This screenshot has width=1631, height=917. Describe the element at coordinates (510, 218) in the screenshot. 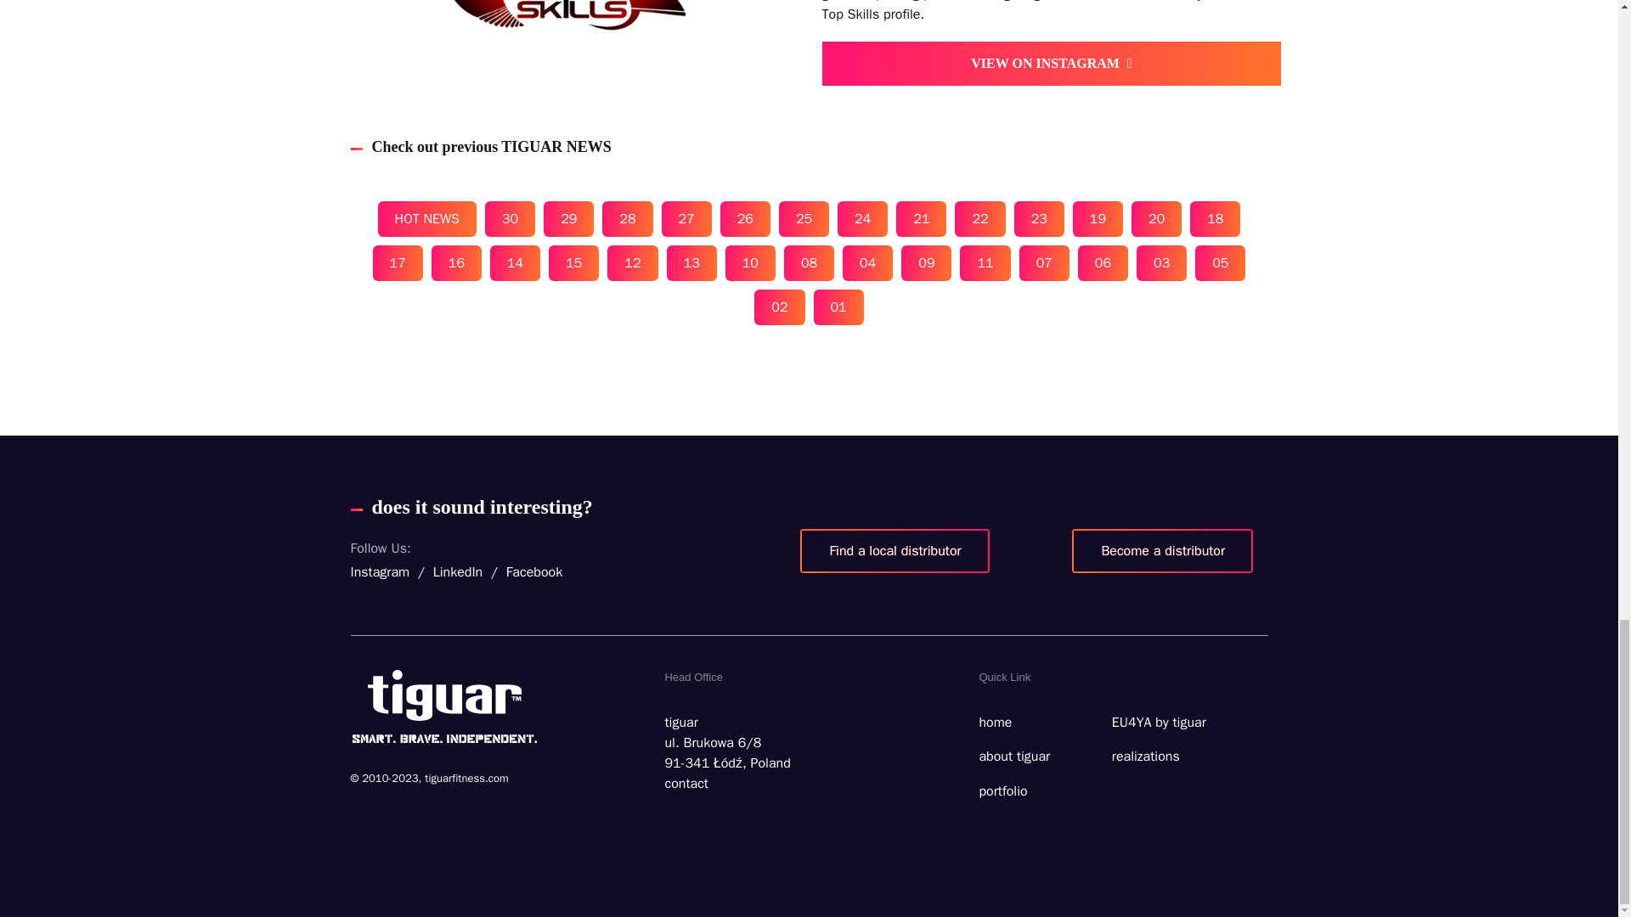

I see `30` at that location.